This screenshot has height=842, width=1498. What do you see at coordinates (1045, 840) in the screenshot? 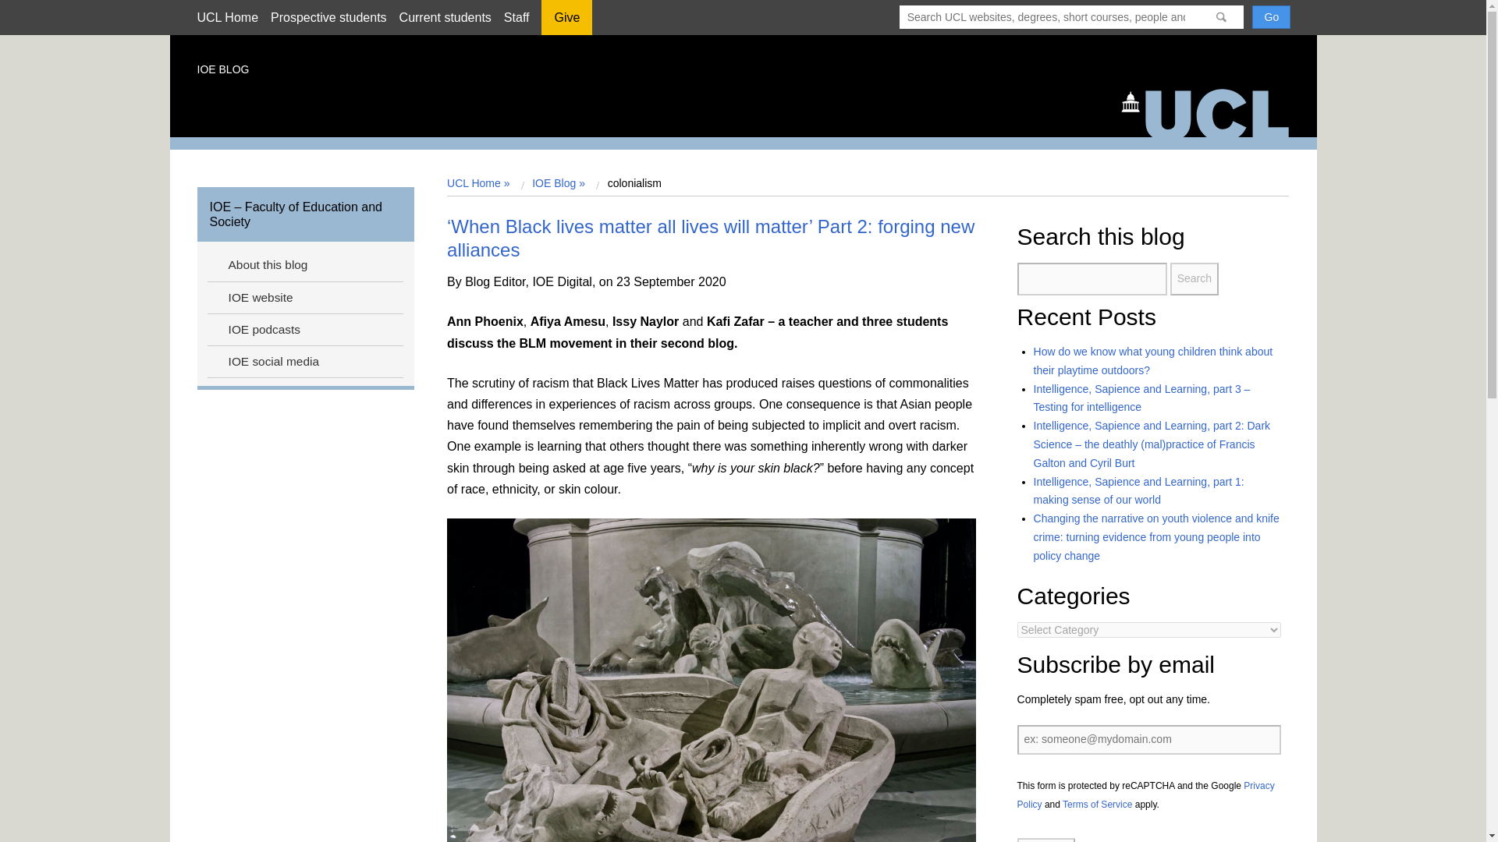
I see `Subscribe` at bounding box center [1045, 840].